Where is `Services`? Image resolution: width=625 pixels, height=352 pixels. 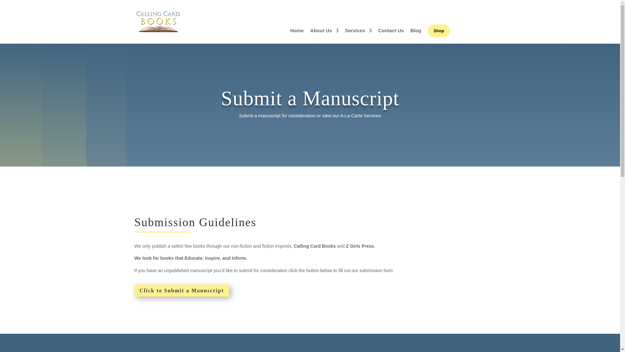
Services is located at coordinates (358, 36).